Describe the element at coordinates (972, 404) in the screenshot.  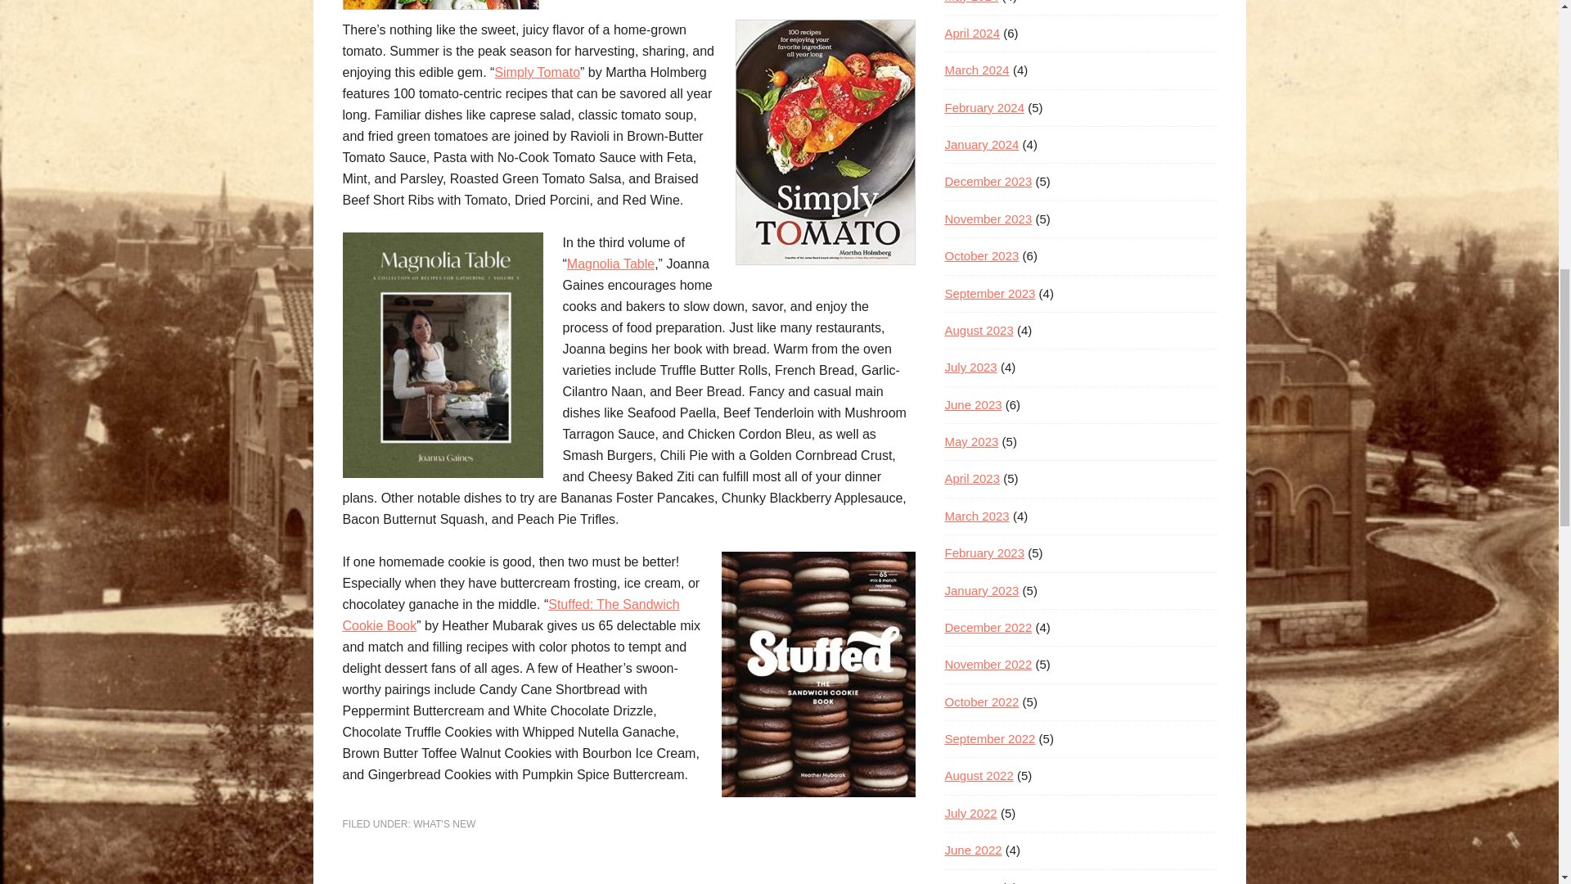
I see `June 2023` at that location.